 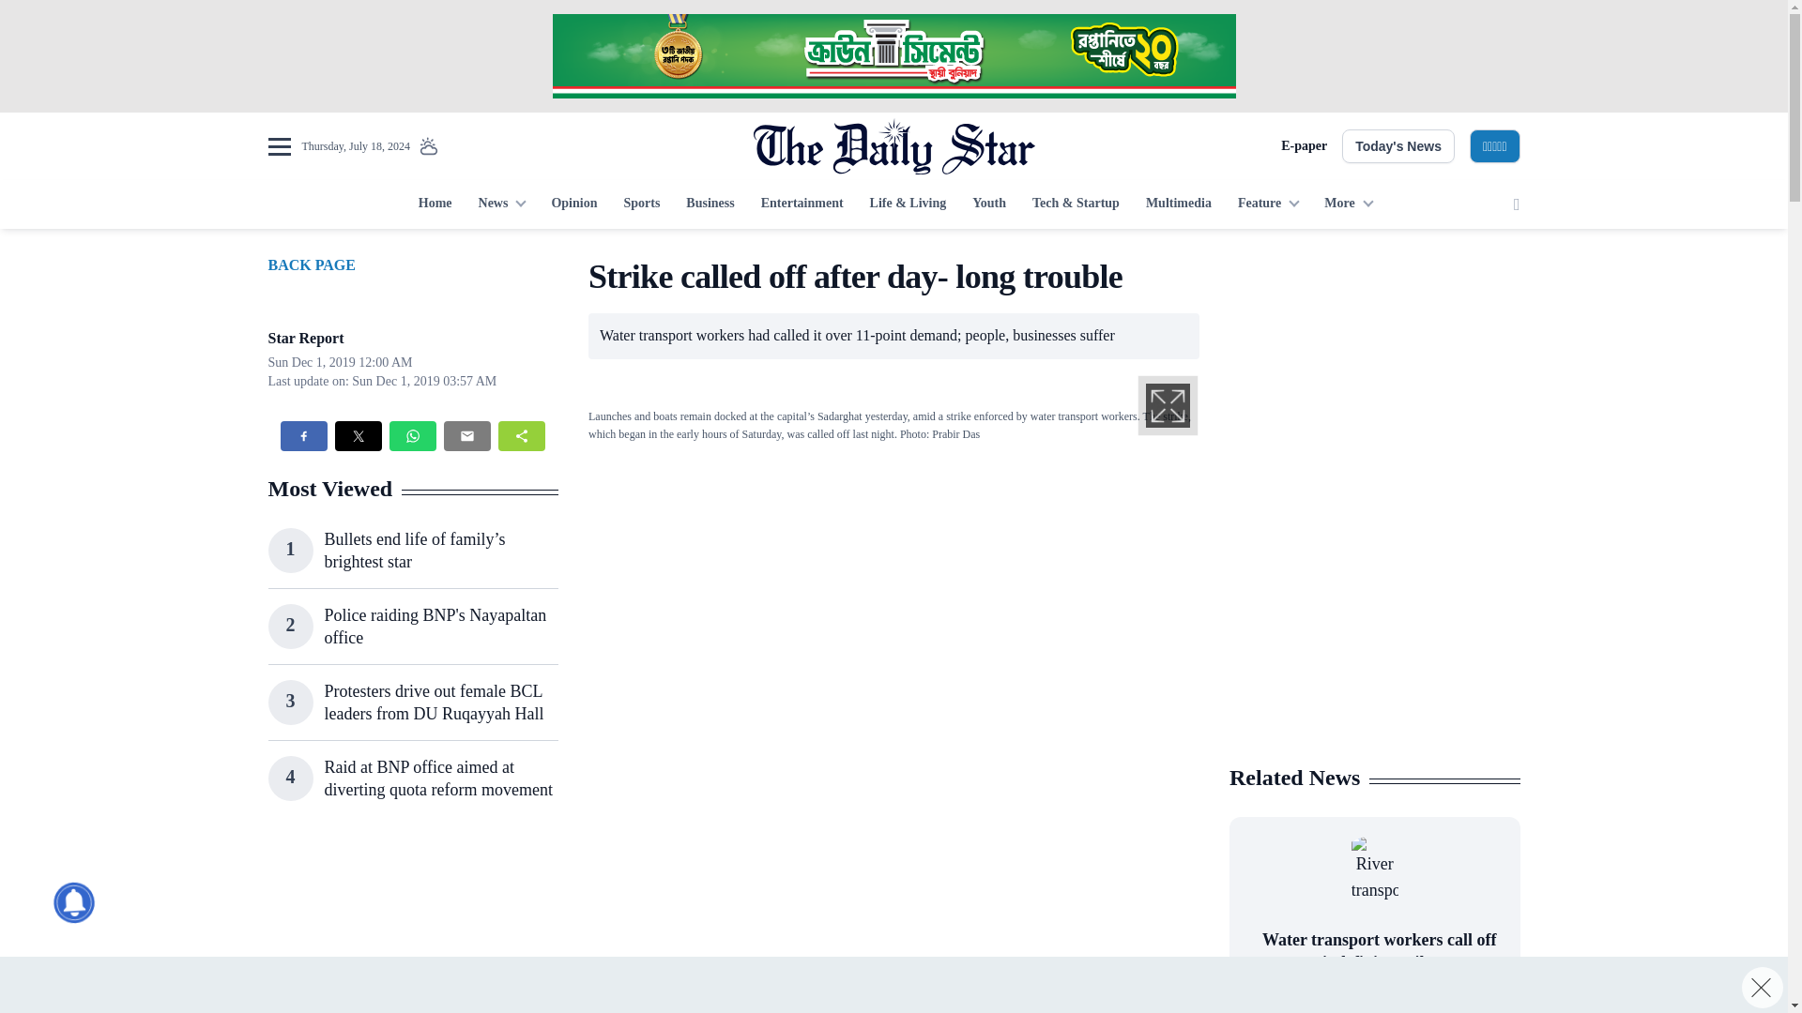 I want to click on Multimedia, so click(x=1179, y=204).